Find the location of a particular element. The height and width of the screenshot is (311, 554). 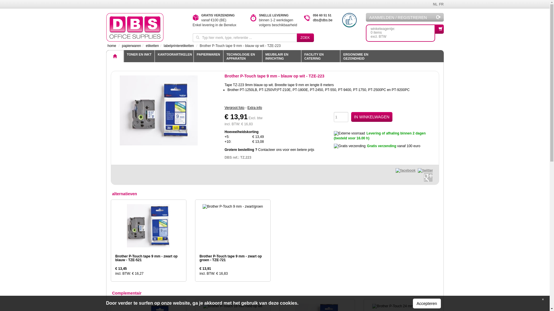

Veilig online winkelen met BeCommerce! is located at coordinates (349, 20).